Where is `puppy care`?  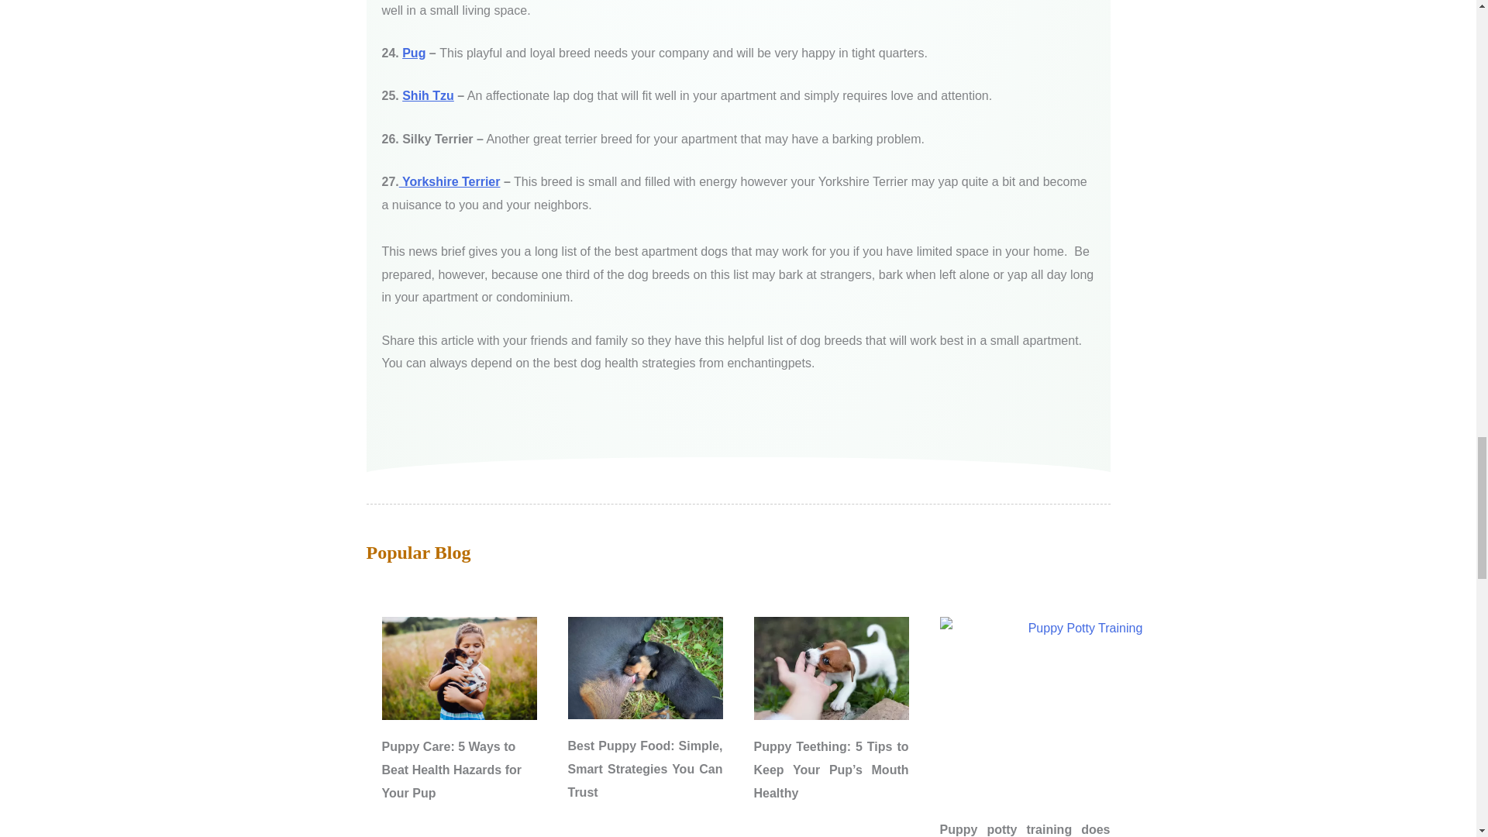 puppy care is located at coordinates (644, 667).